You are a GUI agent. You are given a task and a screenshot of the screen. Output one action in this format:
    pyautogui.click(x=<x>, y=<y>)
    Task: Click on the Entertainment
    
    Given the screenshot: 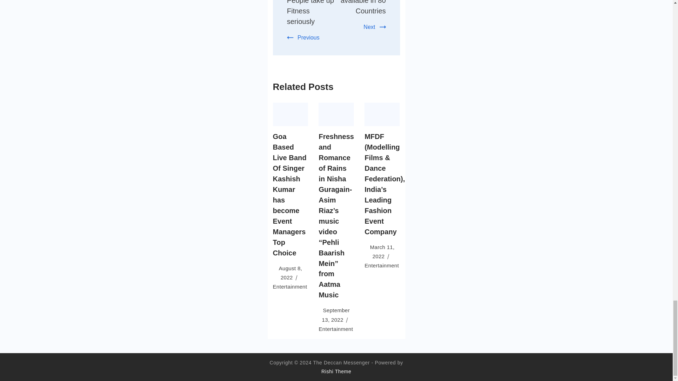 What is the action you would take?
    pyautogui.click(x=290, y=286)
    